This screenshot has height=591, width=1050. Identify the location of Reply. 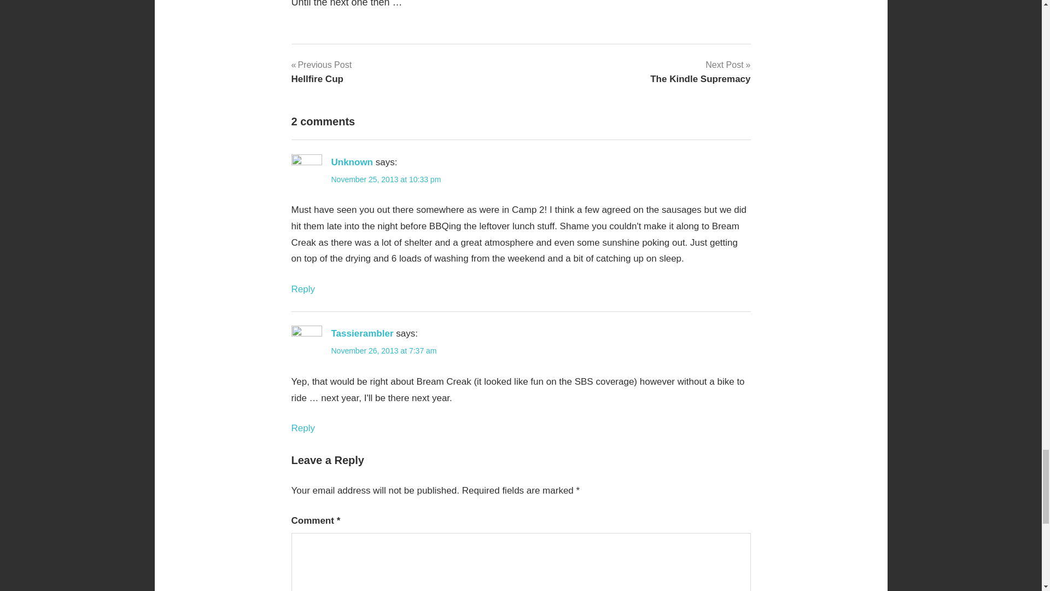
(352, 162).